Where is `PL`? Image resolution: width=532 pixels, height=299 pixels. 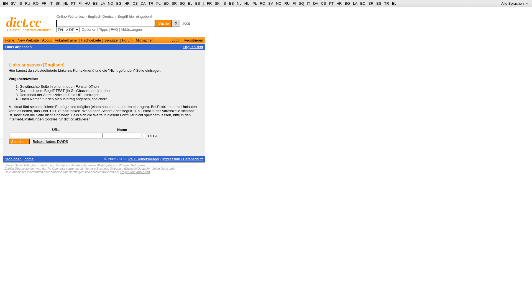 PL is located at coordinates (254, 3).